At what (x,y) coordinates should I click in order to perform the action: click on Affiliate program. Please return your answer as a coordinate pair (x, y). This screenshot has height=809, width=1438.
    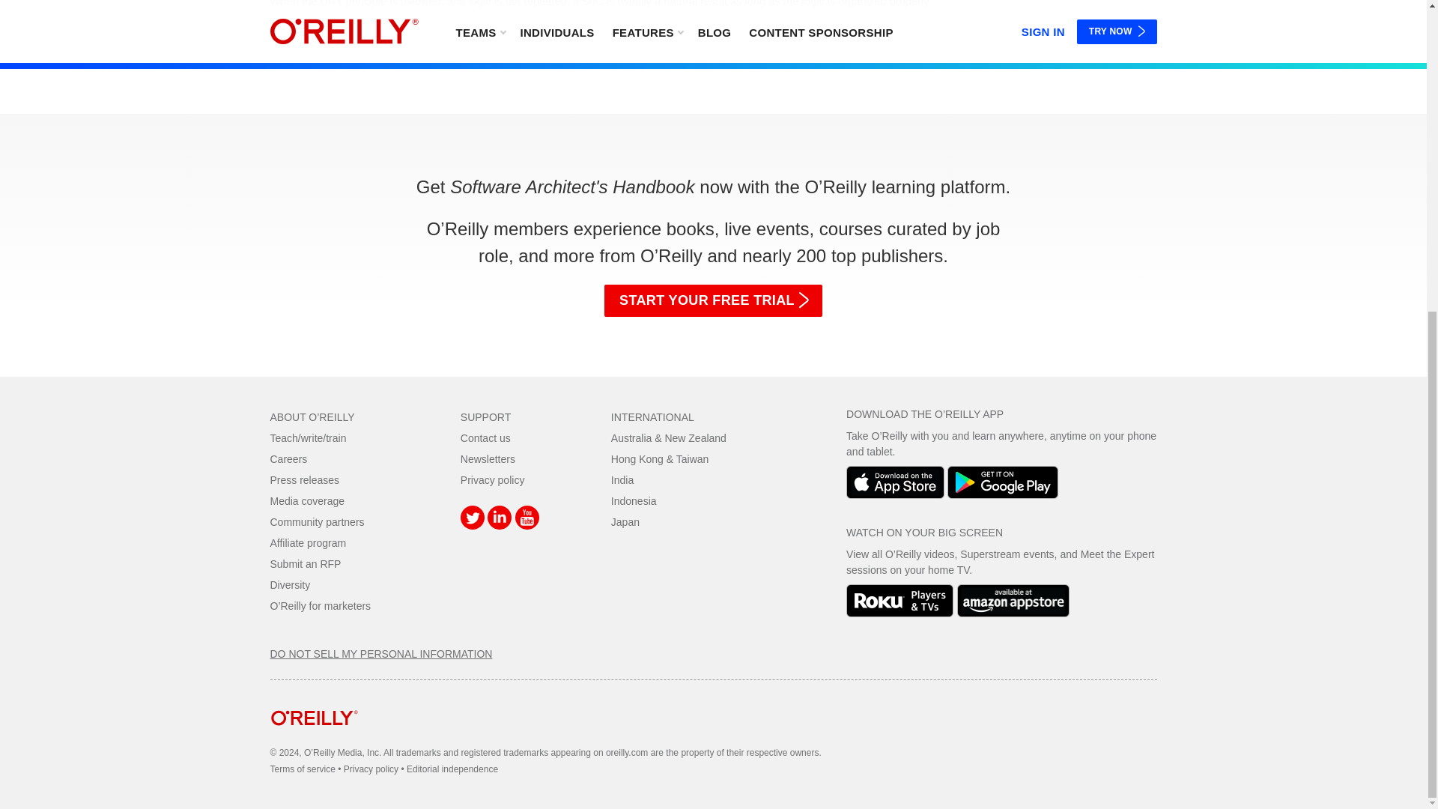
    Looking at the image, I should click on (308, 543).